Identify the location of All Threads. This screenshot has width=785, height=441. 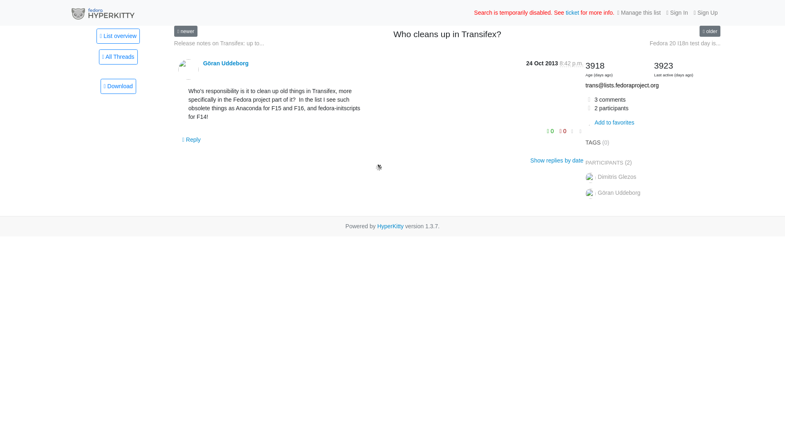
(118, 56).